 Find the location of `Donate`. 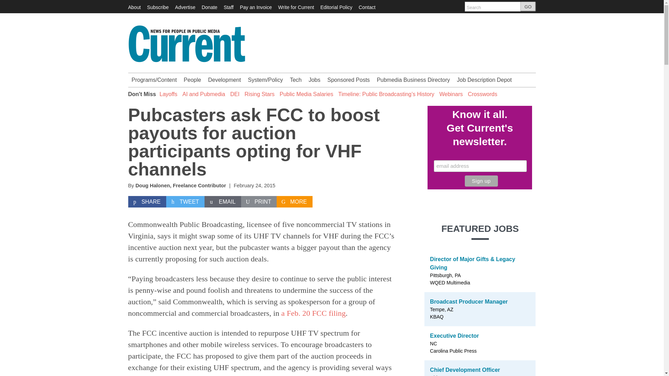

Donate is located at coordinates (210, 7).